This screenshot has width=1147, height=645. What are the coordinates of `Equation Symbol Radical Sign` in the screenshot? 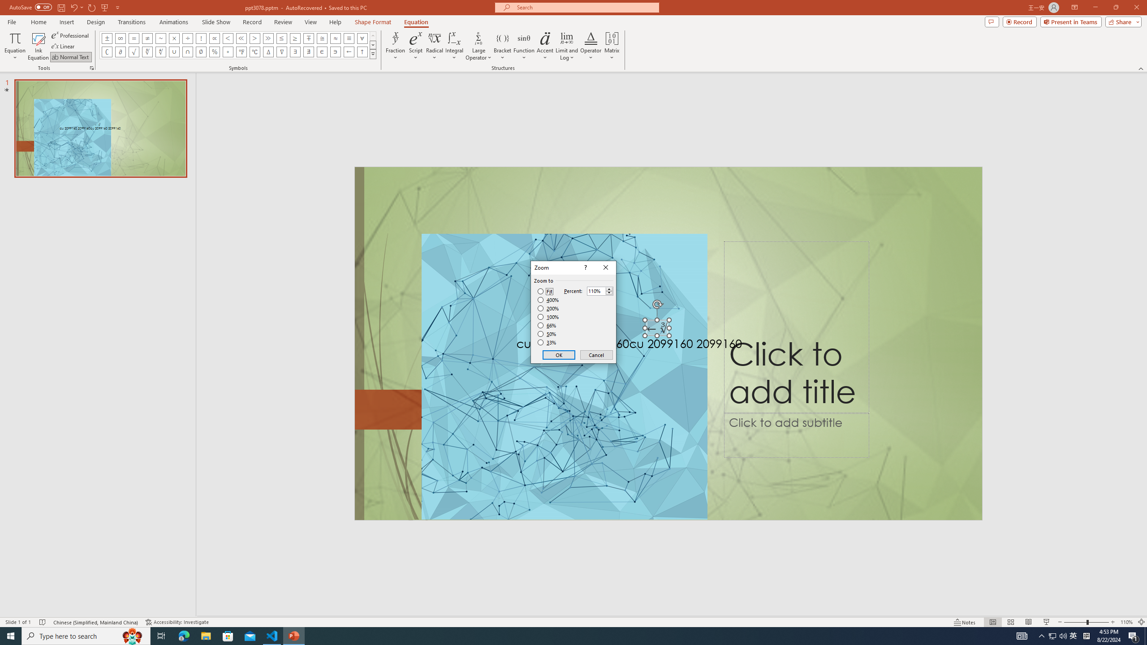 It's located at (134, 52).